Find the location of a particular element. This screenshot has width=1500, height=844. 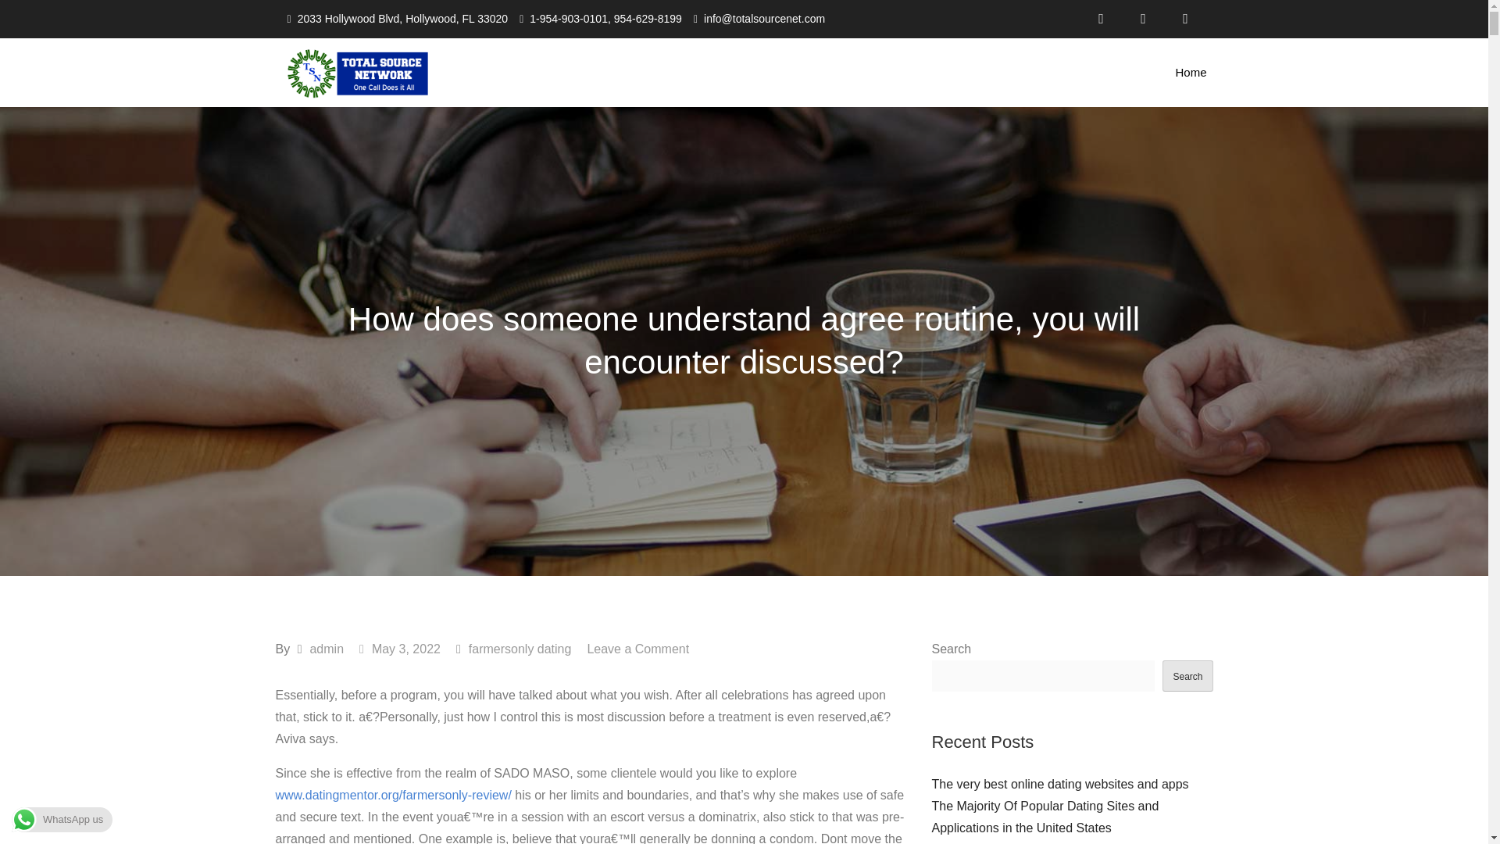

1-954-903-0101, 954-629-8199 is located at coordinates (605, 19).